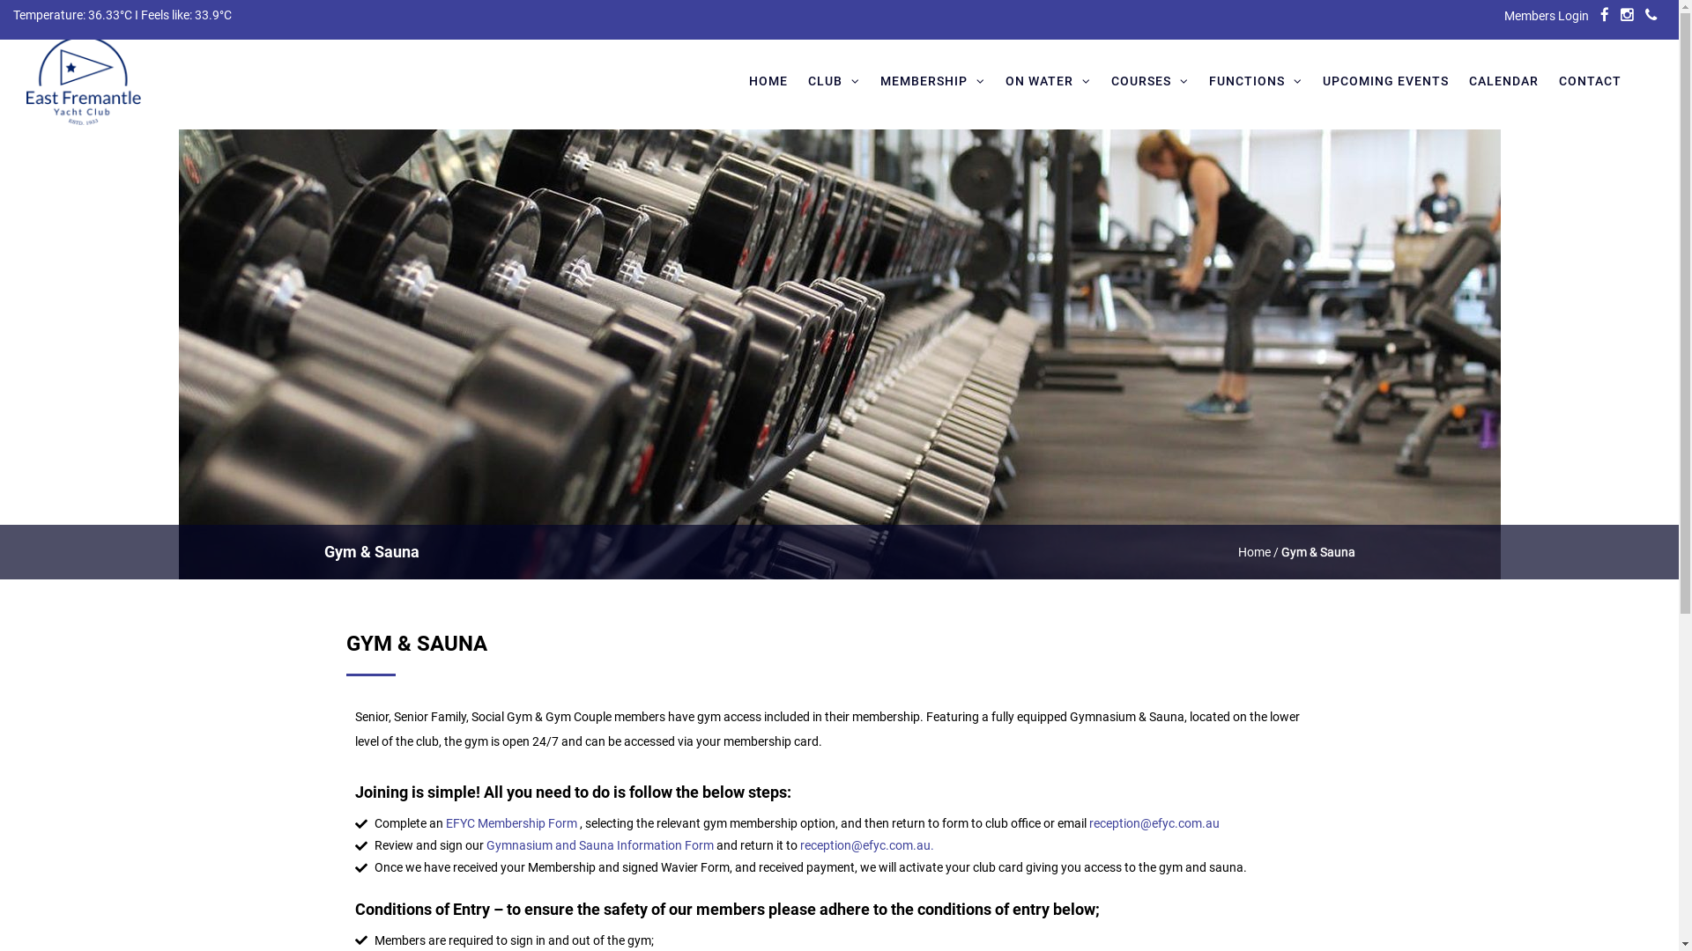  I want to click on UPCOMING EVENTS, so click(1385, 78).